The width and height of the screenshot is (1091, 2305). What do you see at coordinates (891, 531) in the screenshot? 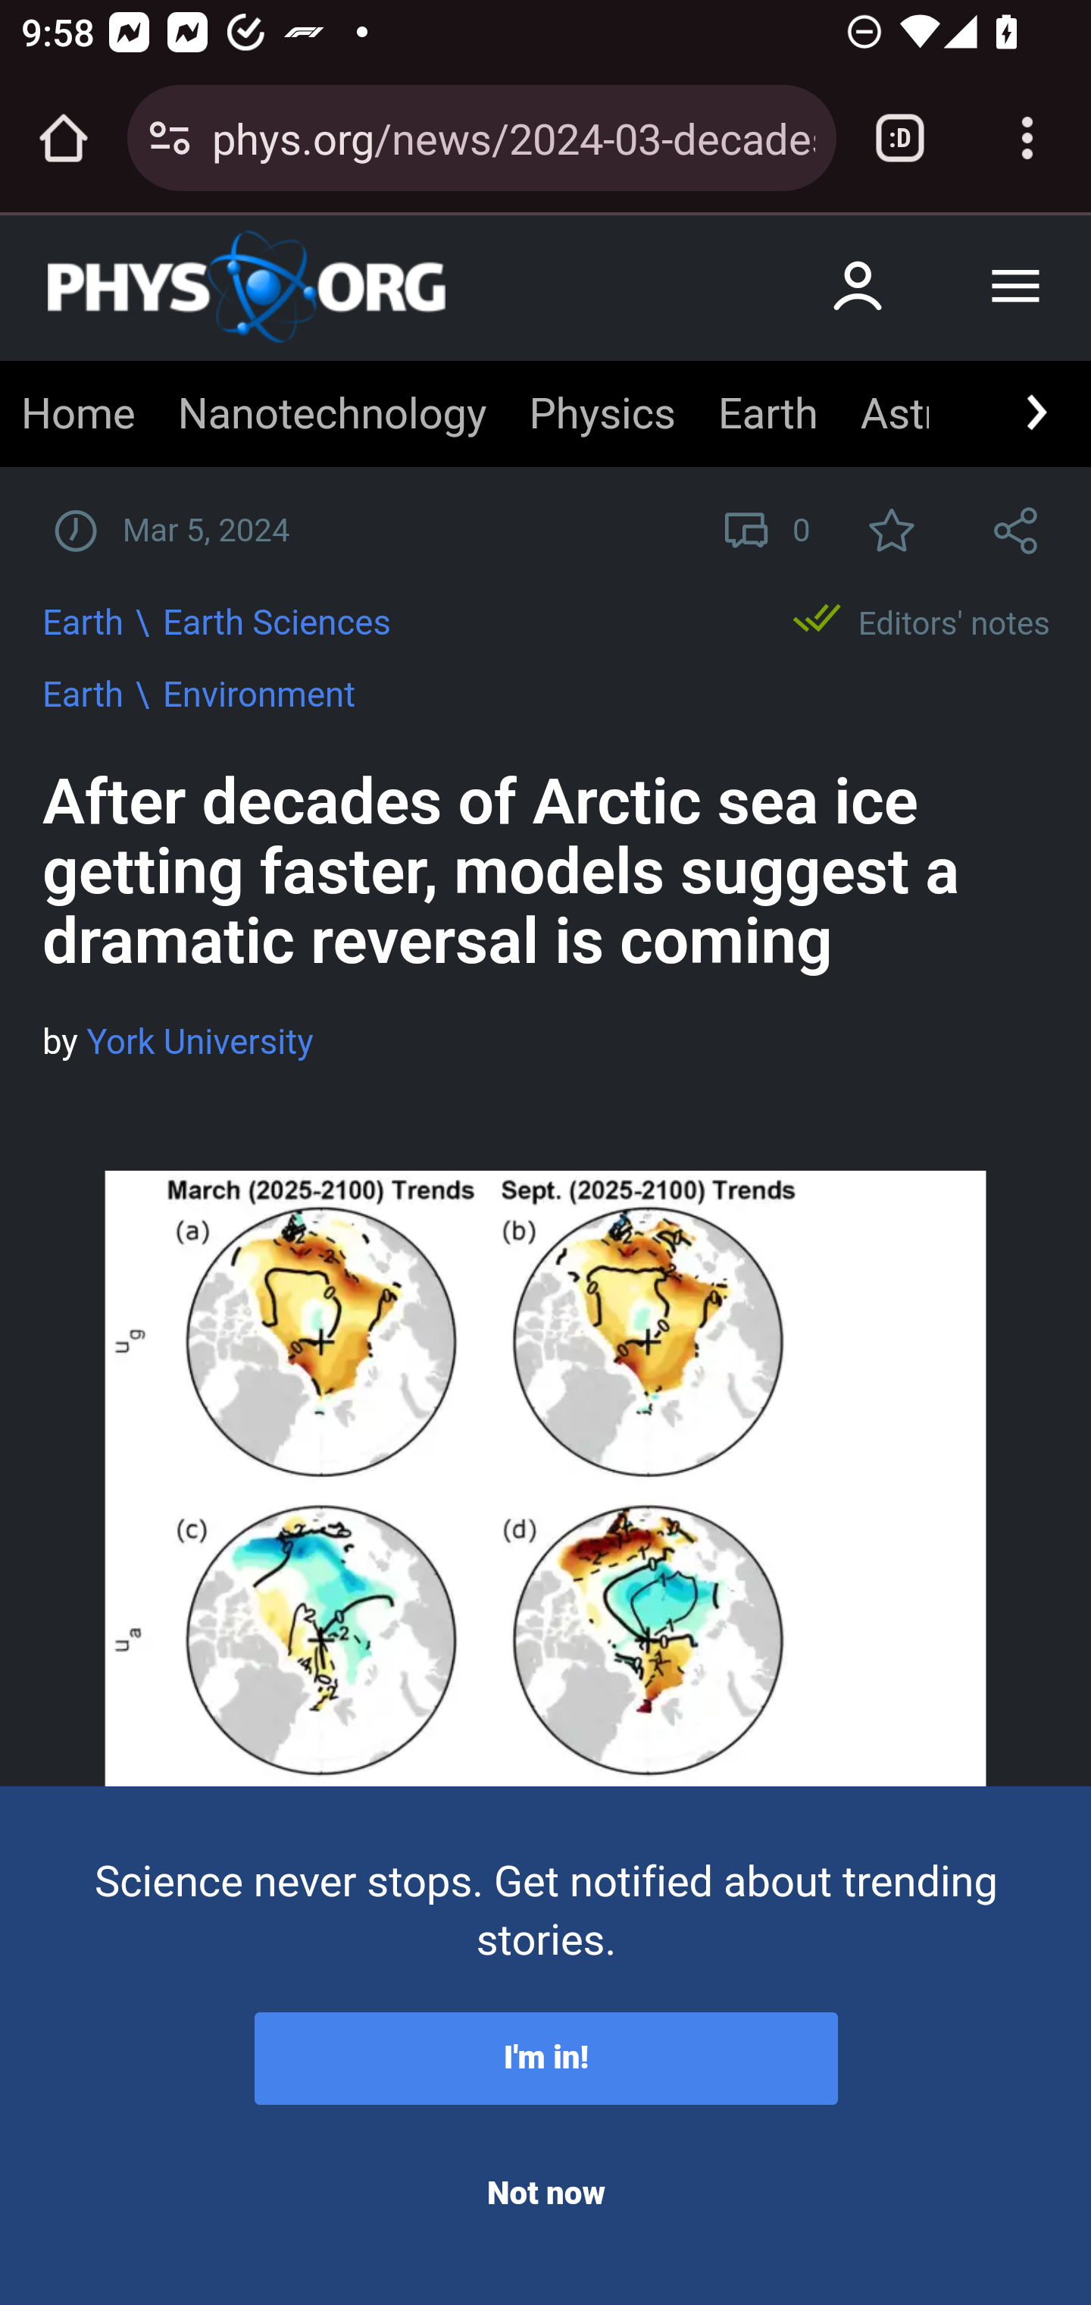
I see `` at bounding box center [891, 531].